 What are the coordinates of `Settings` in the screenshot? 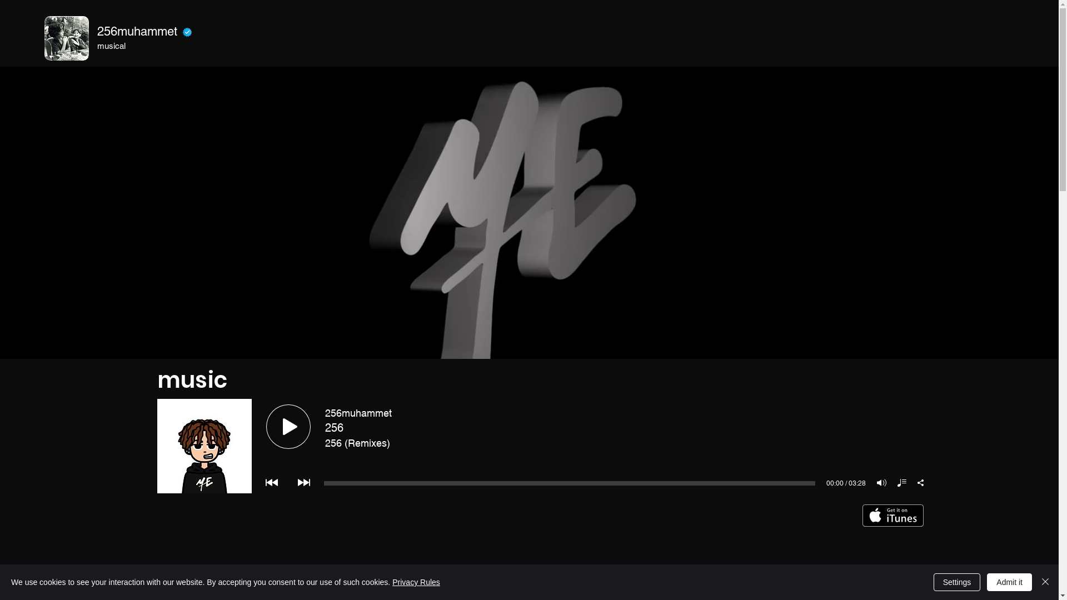 It's located at (957, 582).